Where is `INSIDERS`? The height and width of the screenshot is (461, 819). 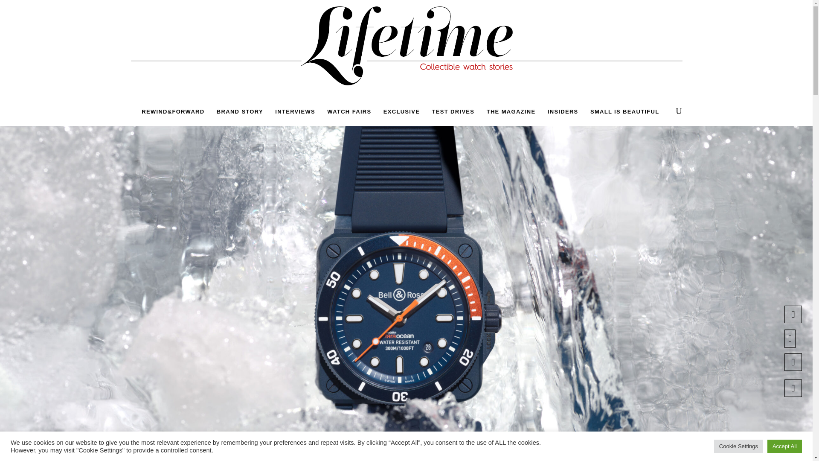 INSIDERS is located at coordinates (563, 111).